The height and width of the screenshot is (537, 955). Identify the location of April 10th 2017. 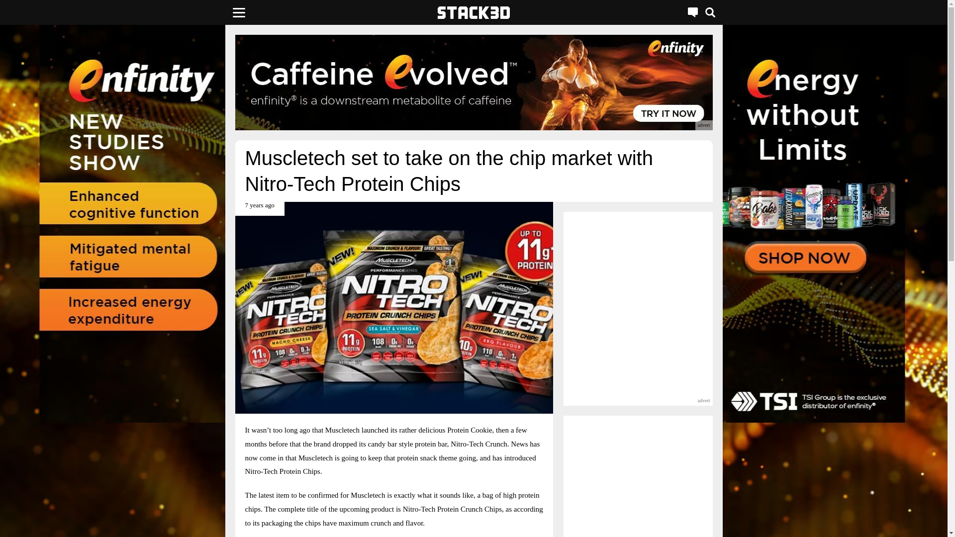
(259, 209).